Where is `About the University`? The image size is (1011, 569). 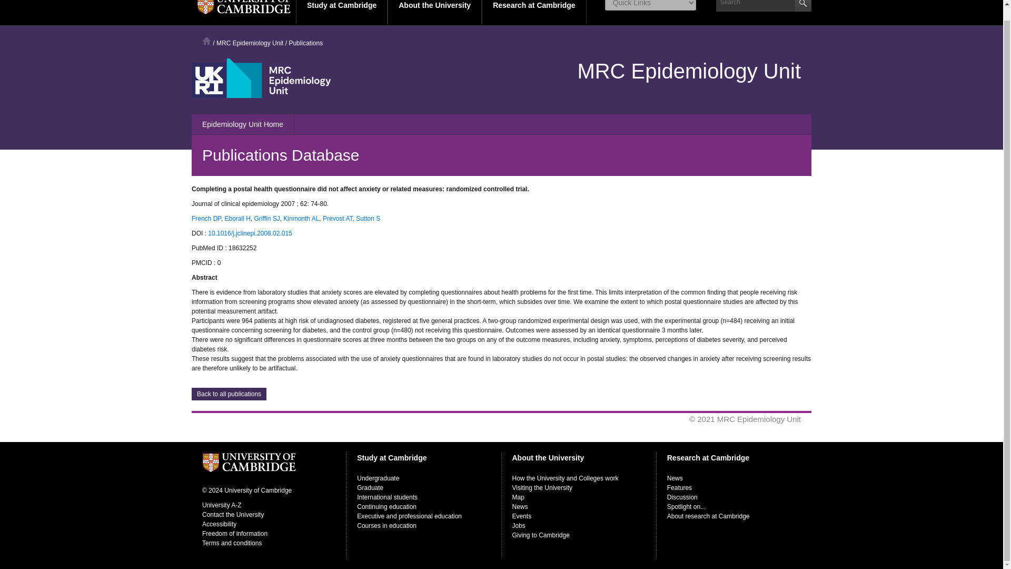 About the University is located at coordinates (434, 12).